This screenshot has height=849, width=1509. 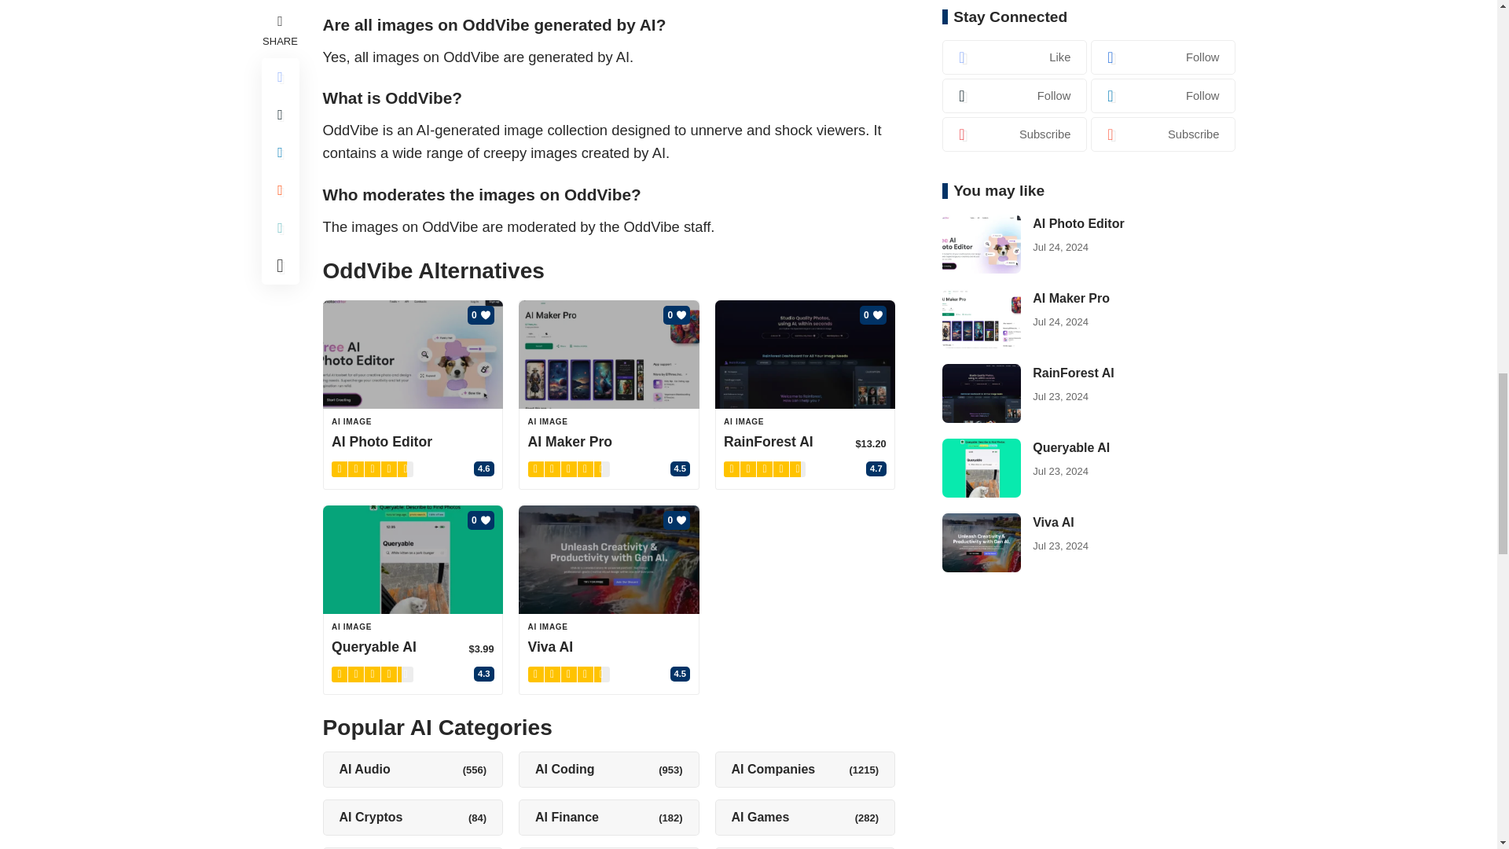 What do you see at coordinates (412, 559) in the screenshot?
I see `Queryable AI` at bounding box center [412, 559].